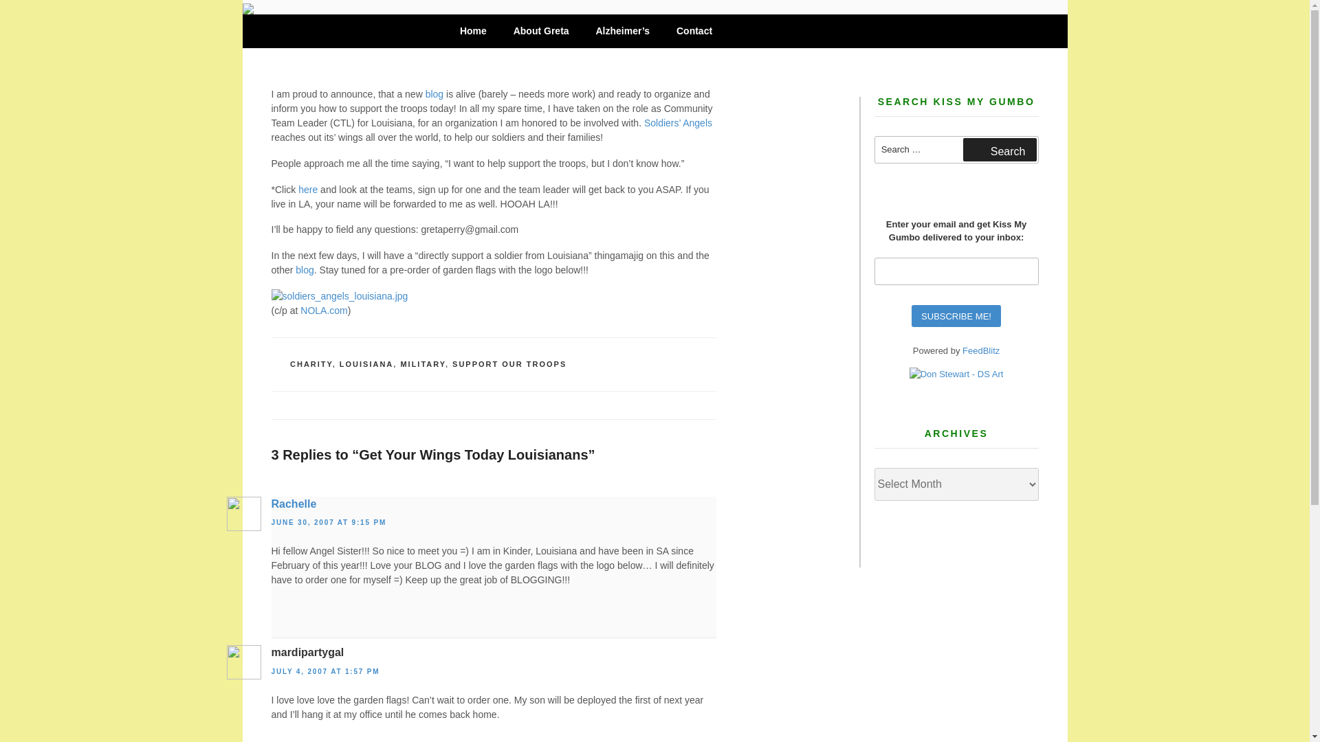 Image resolution: width=1320 pixels, height=742 pixels. What do you see at coordinates (509, 363) in the screenshot?
I see `SUPPORT OUR TROOPS` at bounding box center [509, 363].